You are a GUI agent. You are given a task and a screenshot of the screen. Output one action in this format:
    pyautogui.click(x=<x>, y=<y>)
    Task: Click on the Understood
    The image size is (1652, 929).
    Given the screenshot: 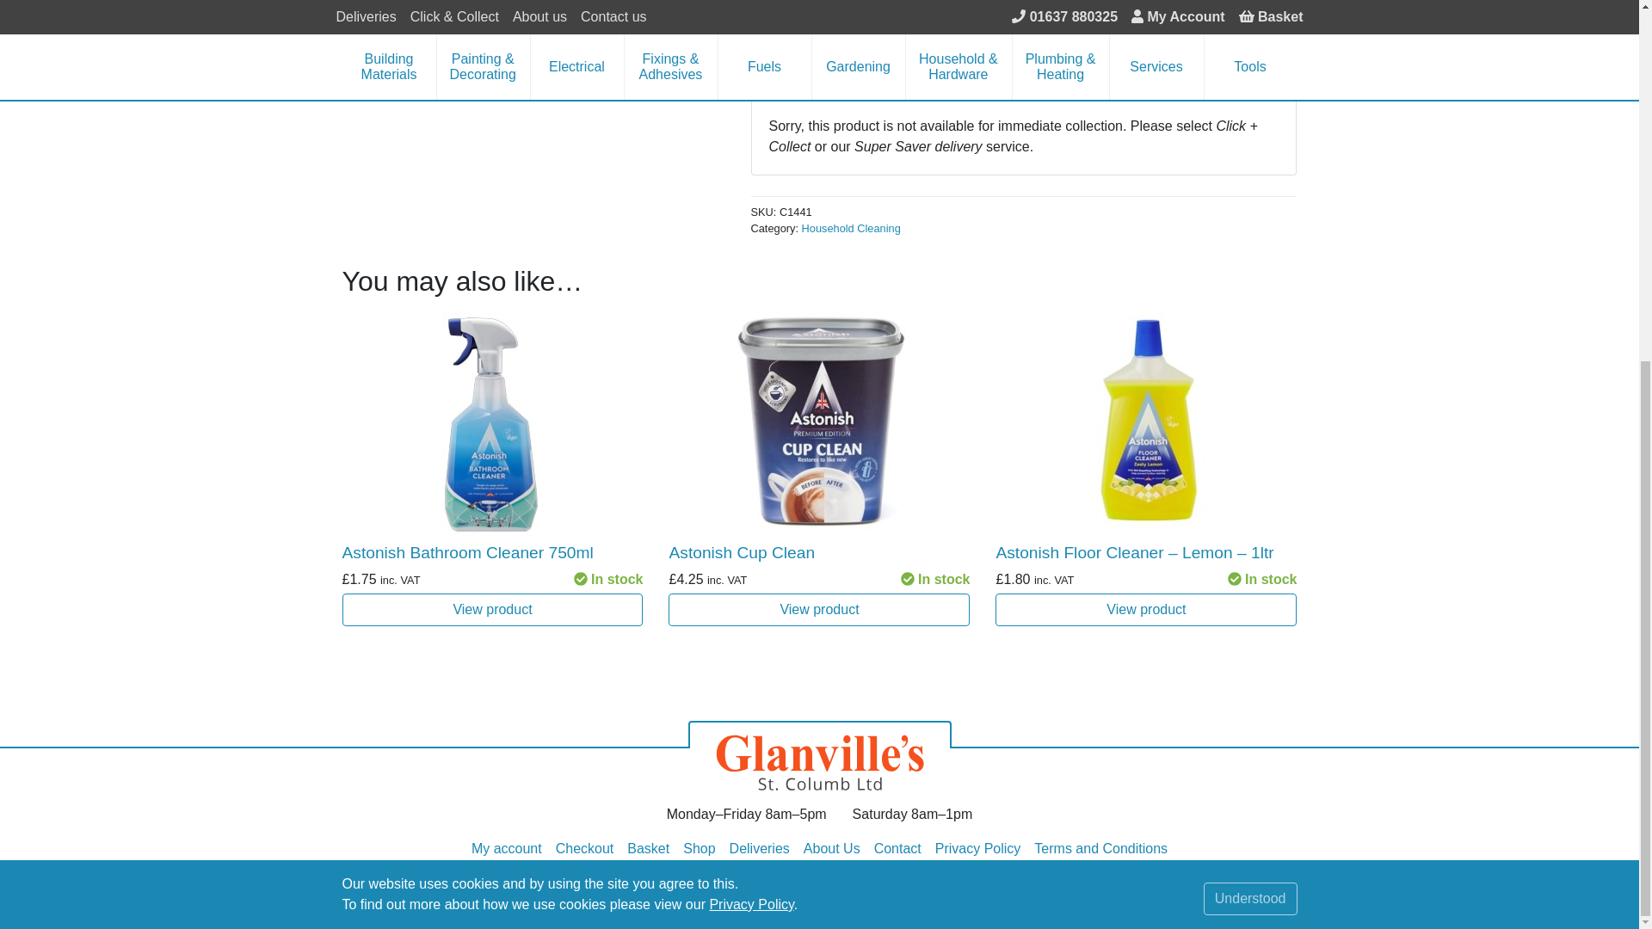 What is the action you would take?
    pyautogui.click(x=1250, y=315)
    